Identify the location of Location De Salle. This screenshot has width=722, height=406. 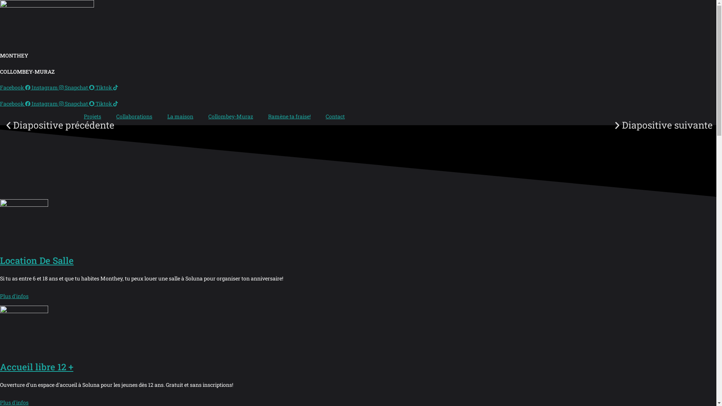
(37, 261).